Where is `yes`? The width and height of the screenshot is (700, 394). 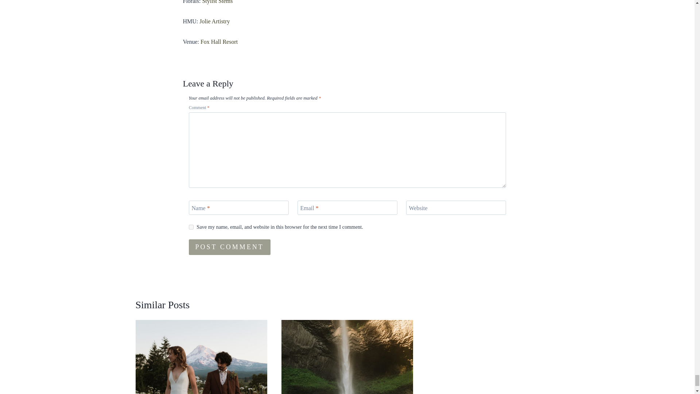
yes is located at coordinates (191, 227).